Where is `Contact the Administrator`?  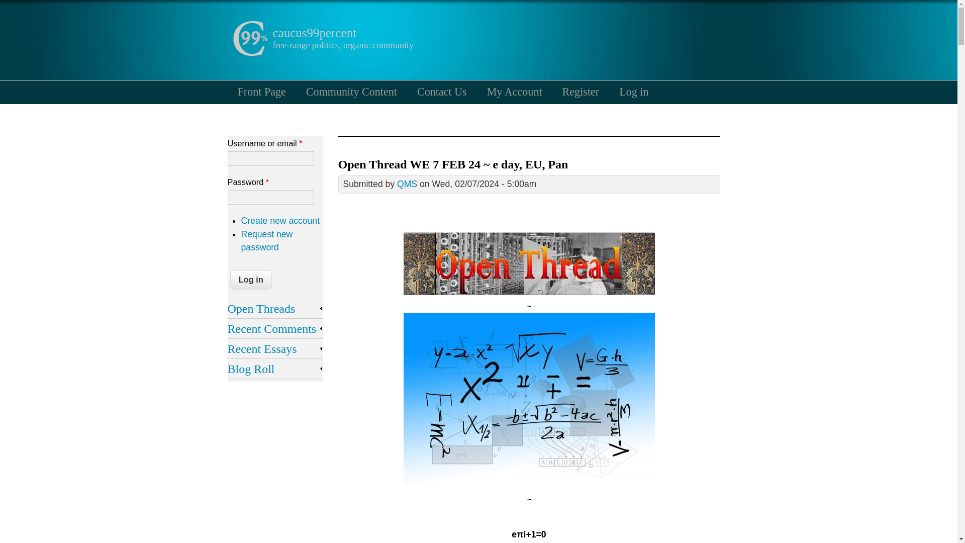 Contact the Administrator is located at coordinates (442, 92).